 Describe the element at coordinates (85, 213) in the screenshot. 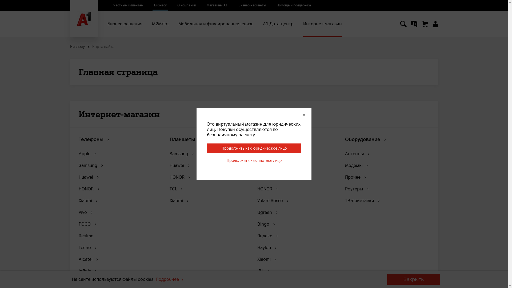

I see `Vivo` at that location.